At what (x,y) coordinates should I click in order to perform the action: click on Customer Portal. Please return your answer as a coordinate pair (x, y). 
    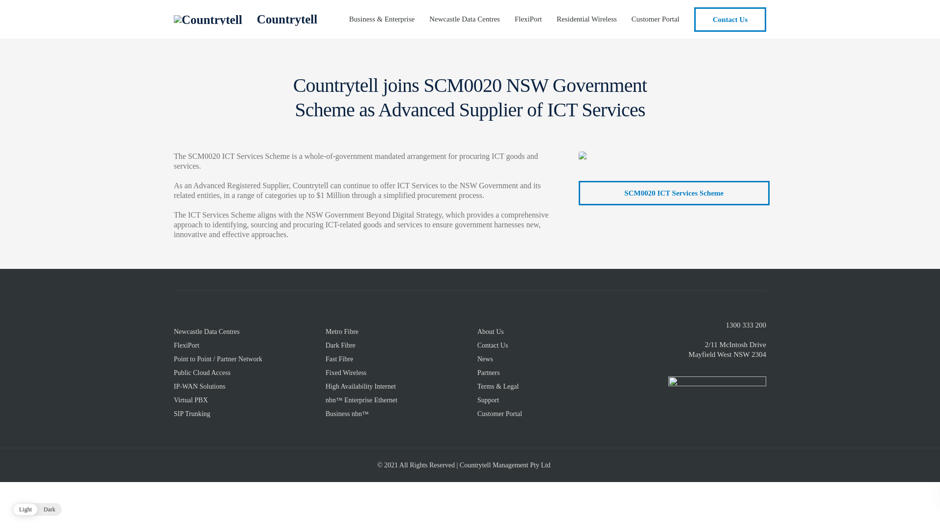
    Looking at the image, I should click on (499, 416).